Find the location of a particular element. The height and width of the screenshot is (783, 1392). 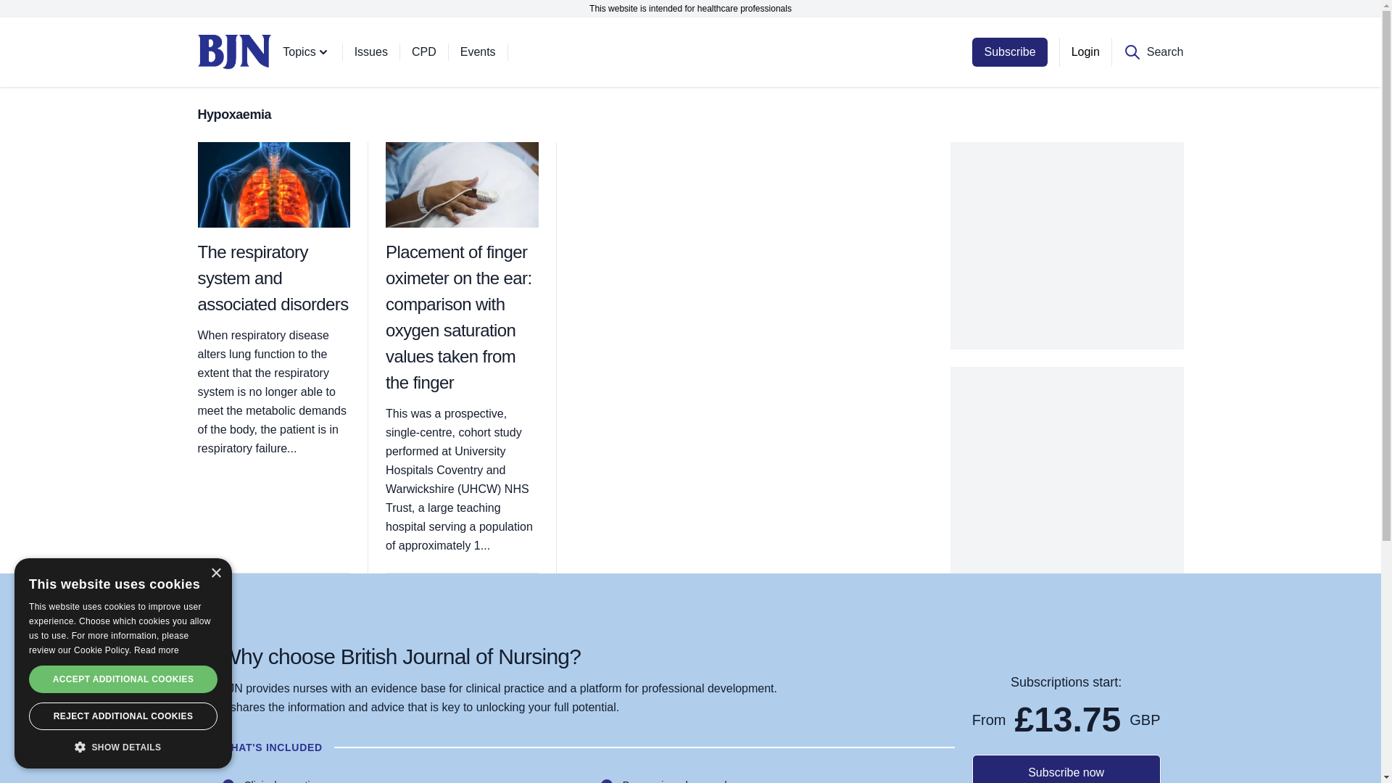

3rd party ad content is located at coordinates (1067, 457).